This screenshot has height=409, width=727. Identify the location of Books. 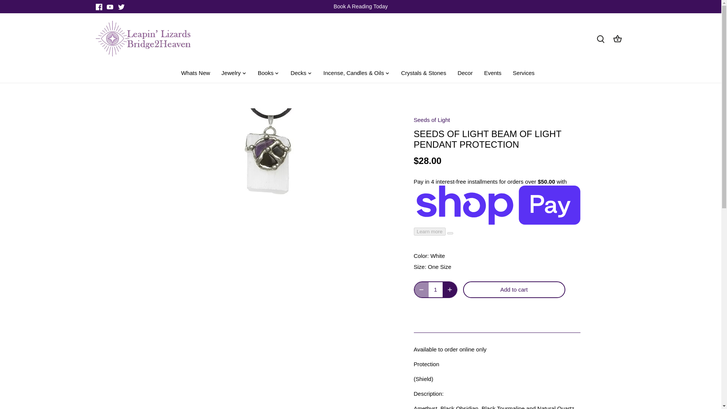
(266, 73).